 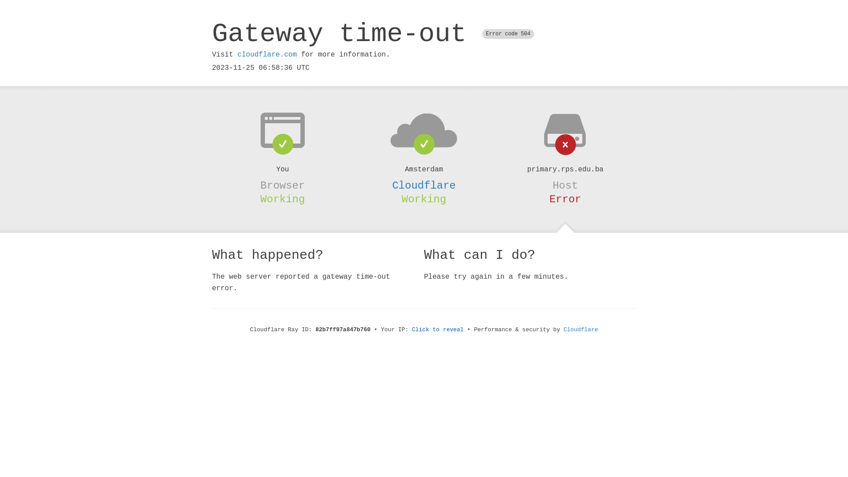 What do you see at coordinates (424, 185) in the screenshot?
I see `Cloudflare` at bounding box center [424, 185].